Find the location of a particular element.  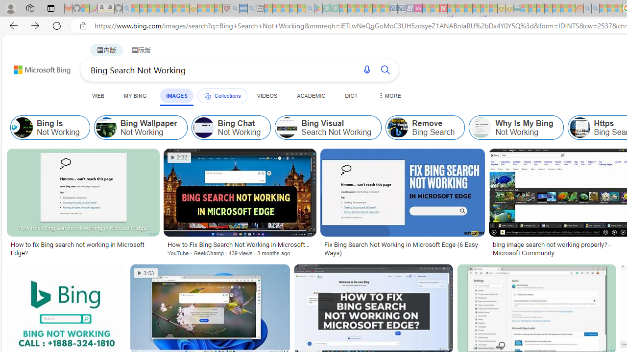

utah sues federal government - Search - Sleeping is located at coordinates (252, 9).